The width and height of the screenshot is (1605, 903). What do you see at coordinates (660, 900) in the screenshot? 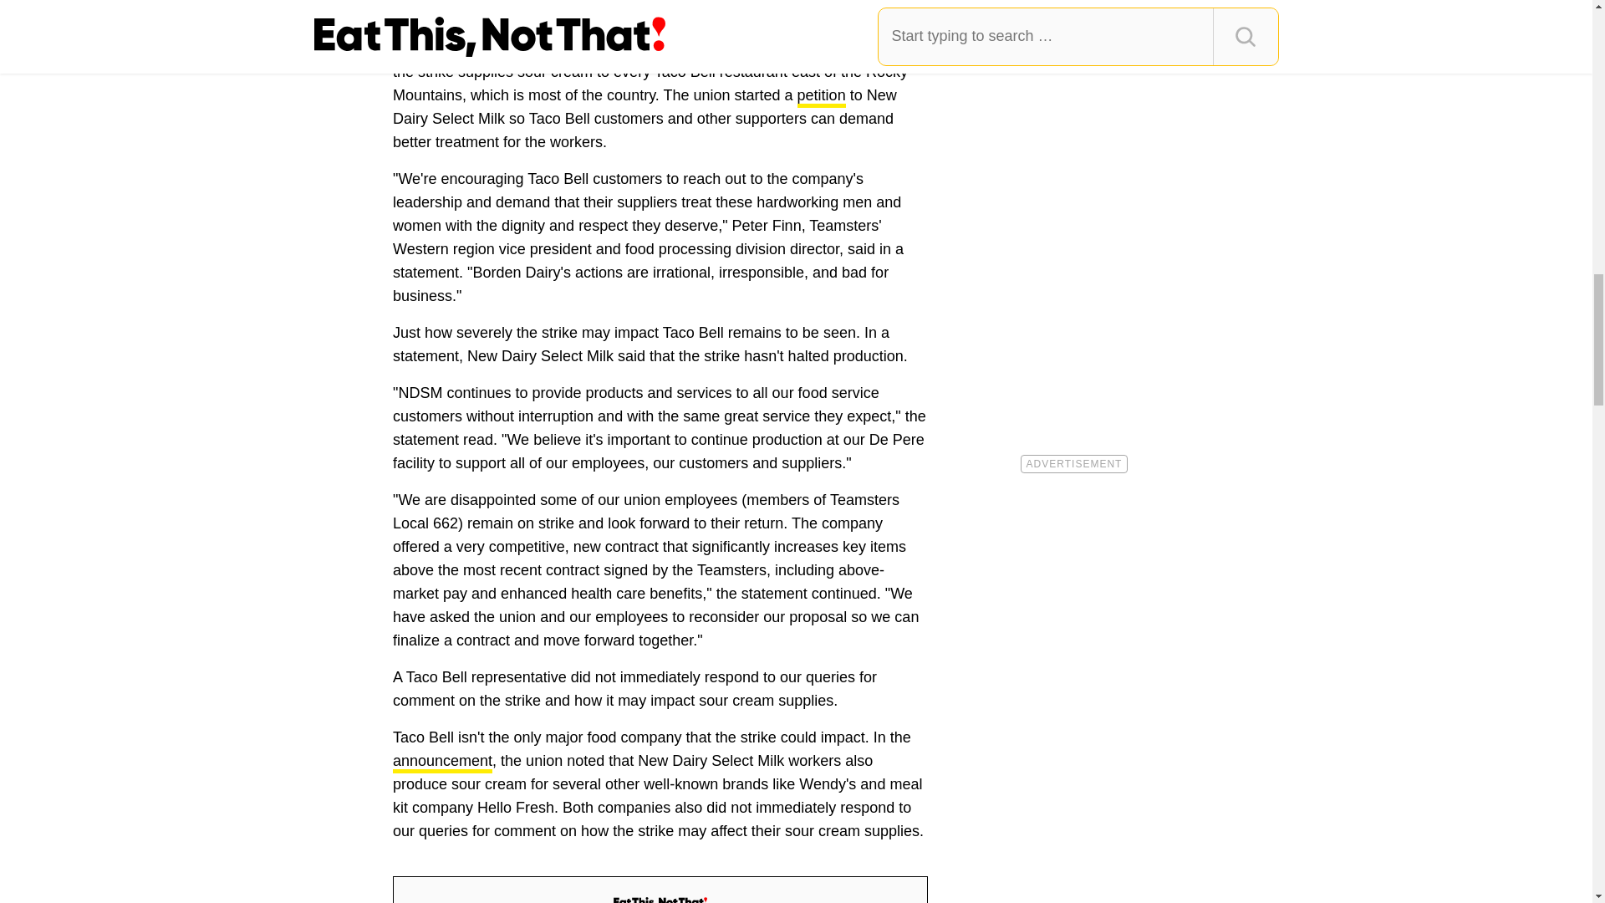
I see `Eat This Not That` at bounding box center [660, 900].